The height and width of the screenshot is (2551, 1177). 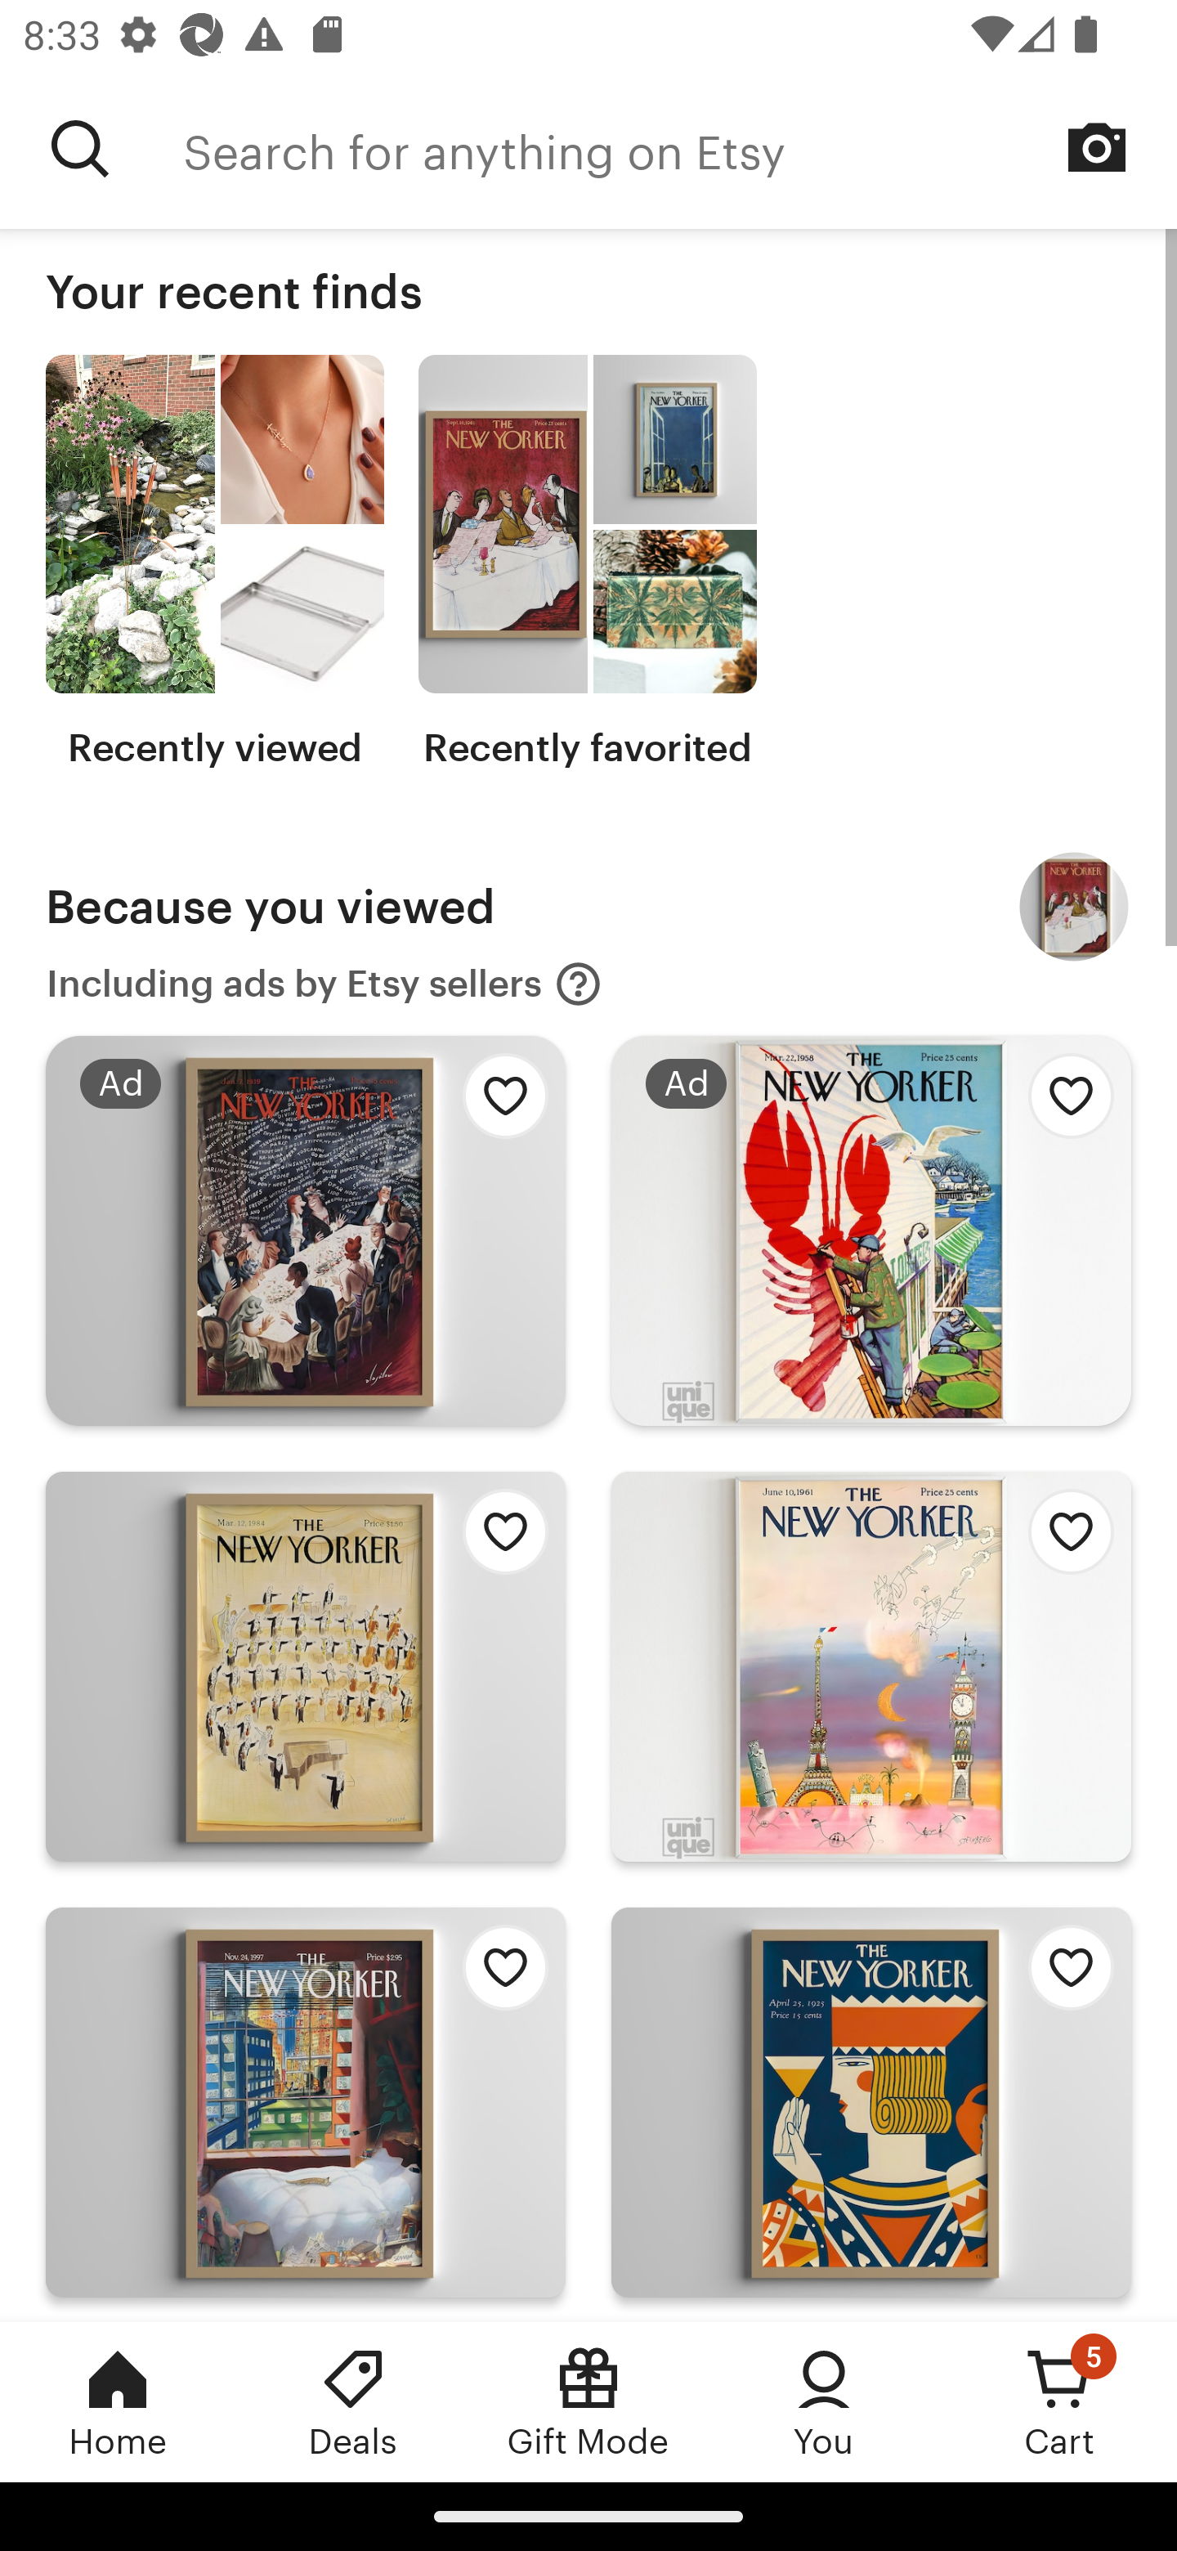 I want to click on Search for anything on Etsy, so click(x=680, y=149).